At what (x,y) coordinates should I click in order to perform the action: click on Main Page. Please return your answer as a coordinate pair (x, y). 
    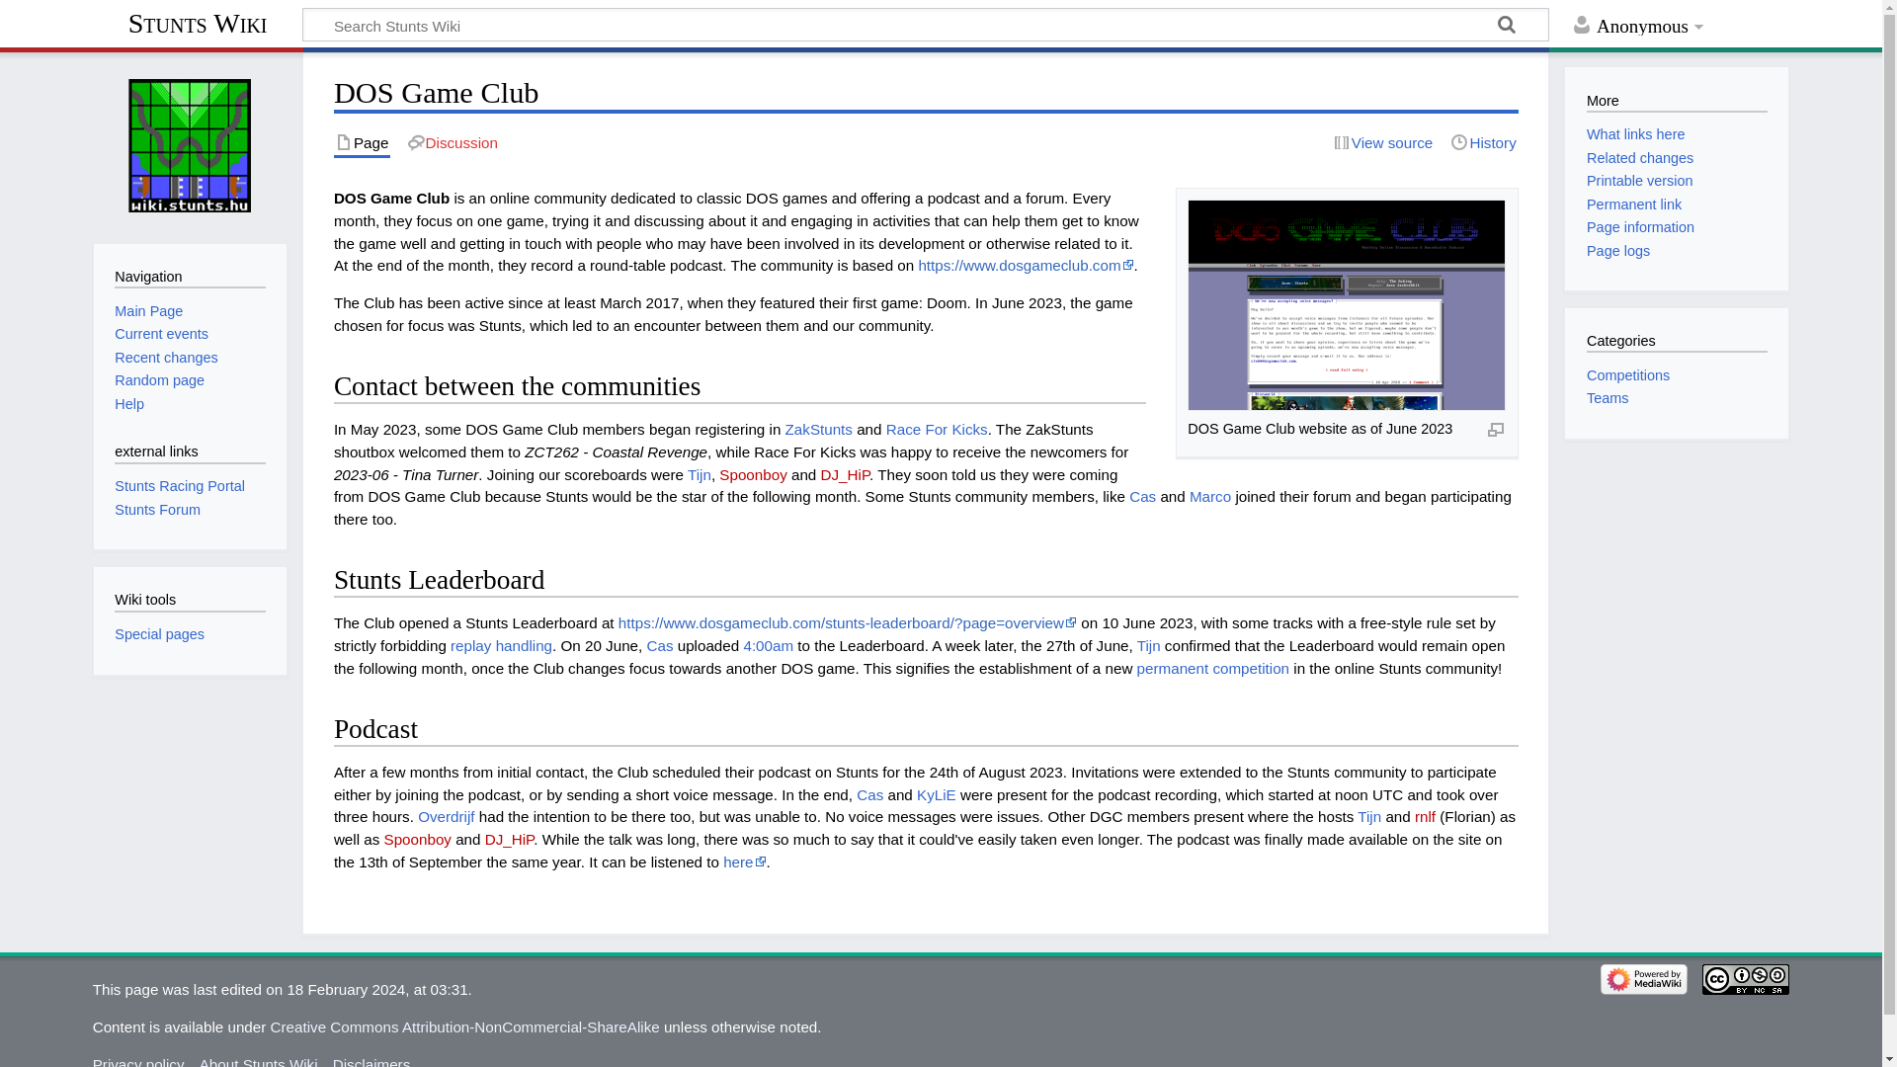
    Looking at the image, I should click on (148, 310).